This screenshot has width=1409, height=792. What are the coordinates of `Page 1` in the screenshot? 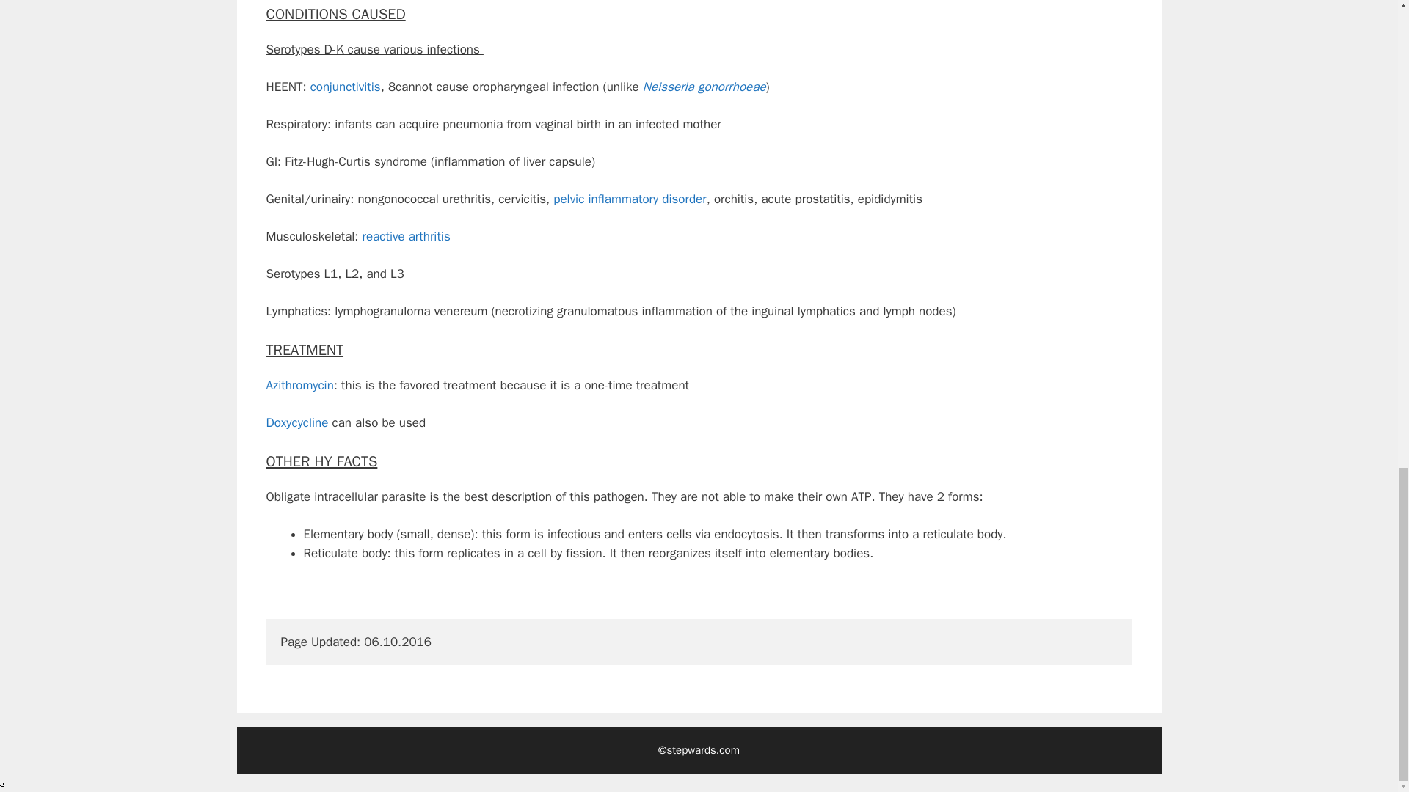 It's located at (699, 15).